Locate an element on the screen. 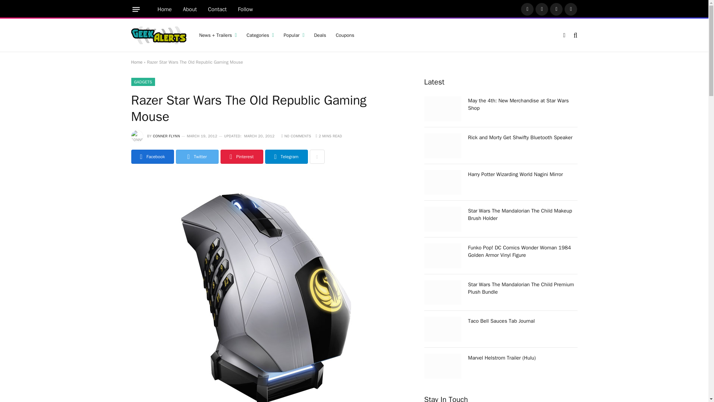 This screenshot has height=402, width=714. Categories is located at coordinates (260, 35).